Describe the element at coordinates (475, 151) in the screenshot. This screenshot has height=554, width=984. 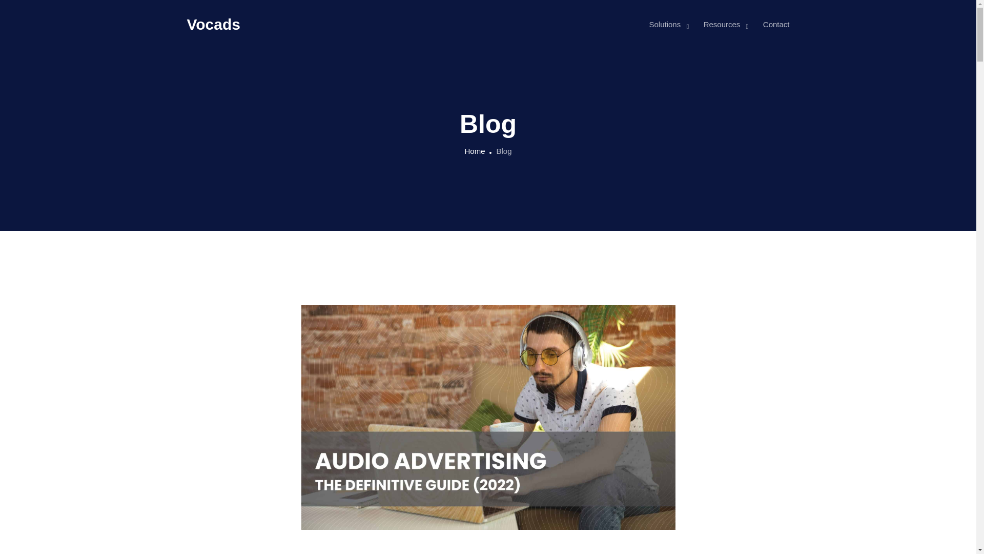
I see `Home` at that location.